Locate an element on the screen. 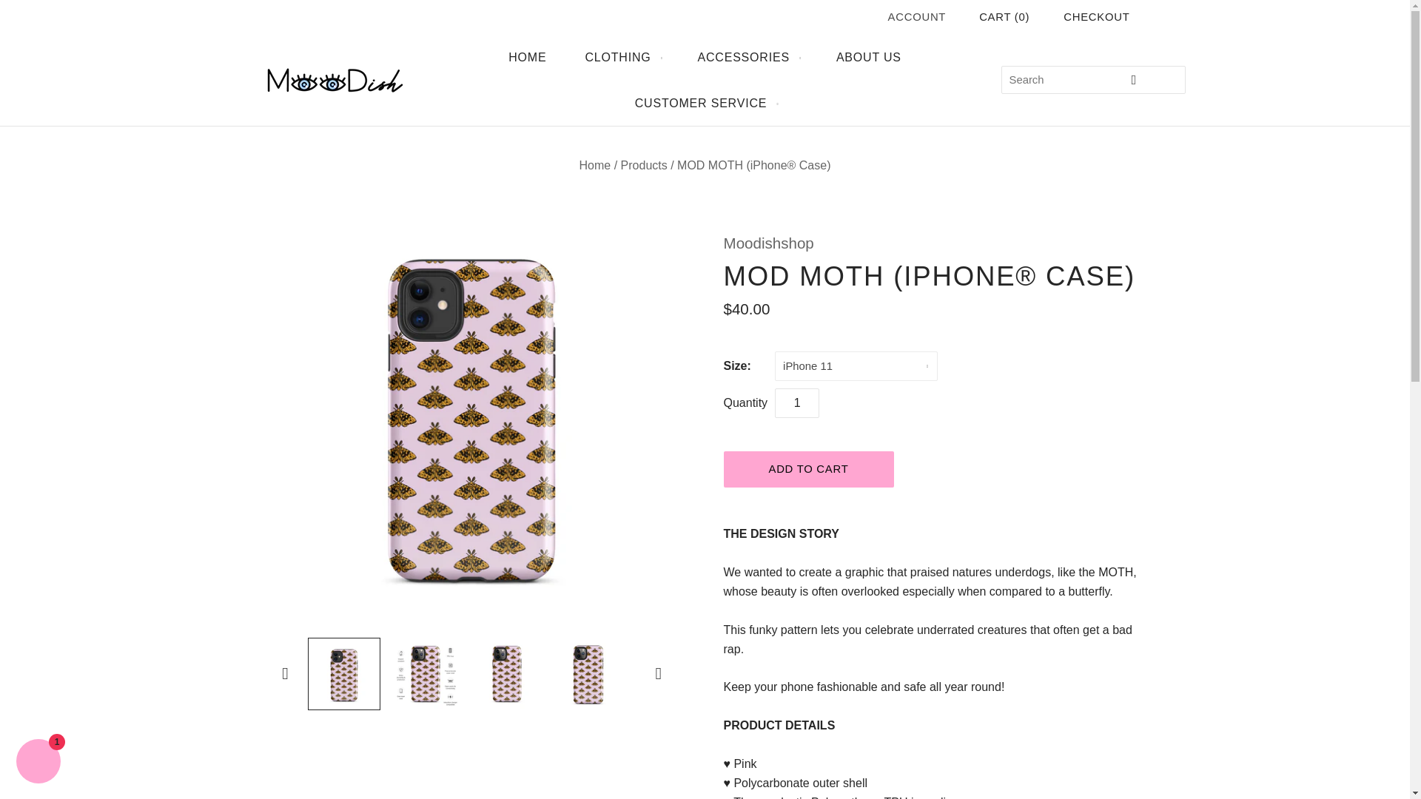 This screenshot has width=1421, height=799. HOME is located at coordinates (527, 58).